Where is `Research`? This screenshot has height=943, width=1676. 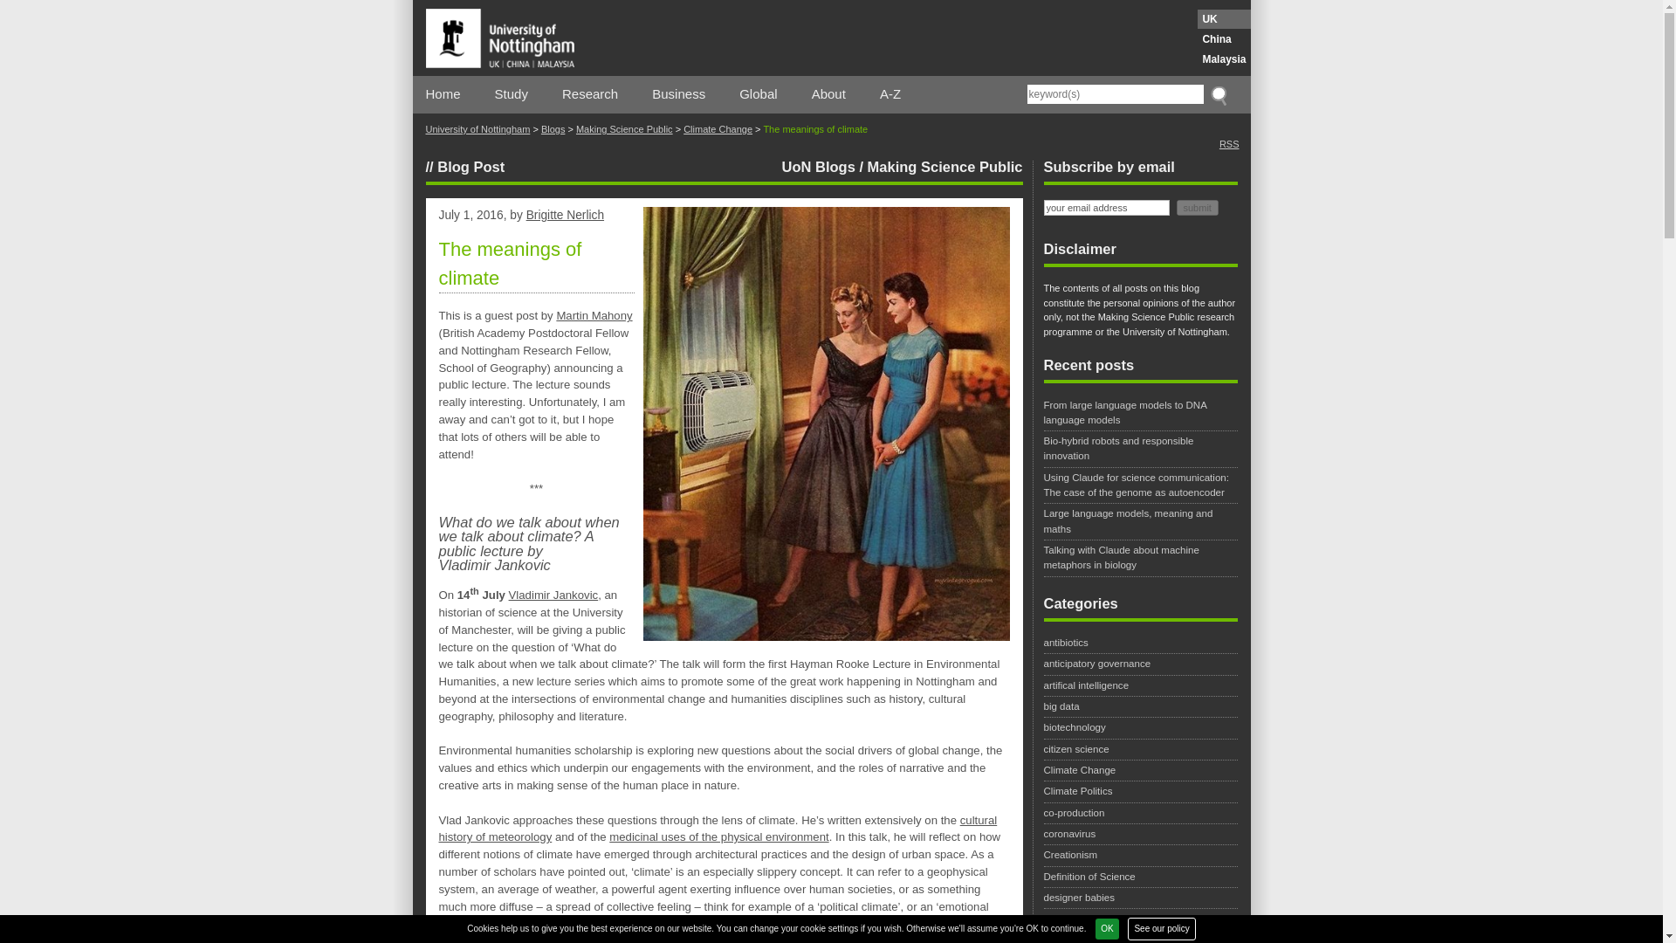 Research is located at coordinates (590, 94).